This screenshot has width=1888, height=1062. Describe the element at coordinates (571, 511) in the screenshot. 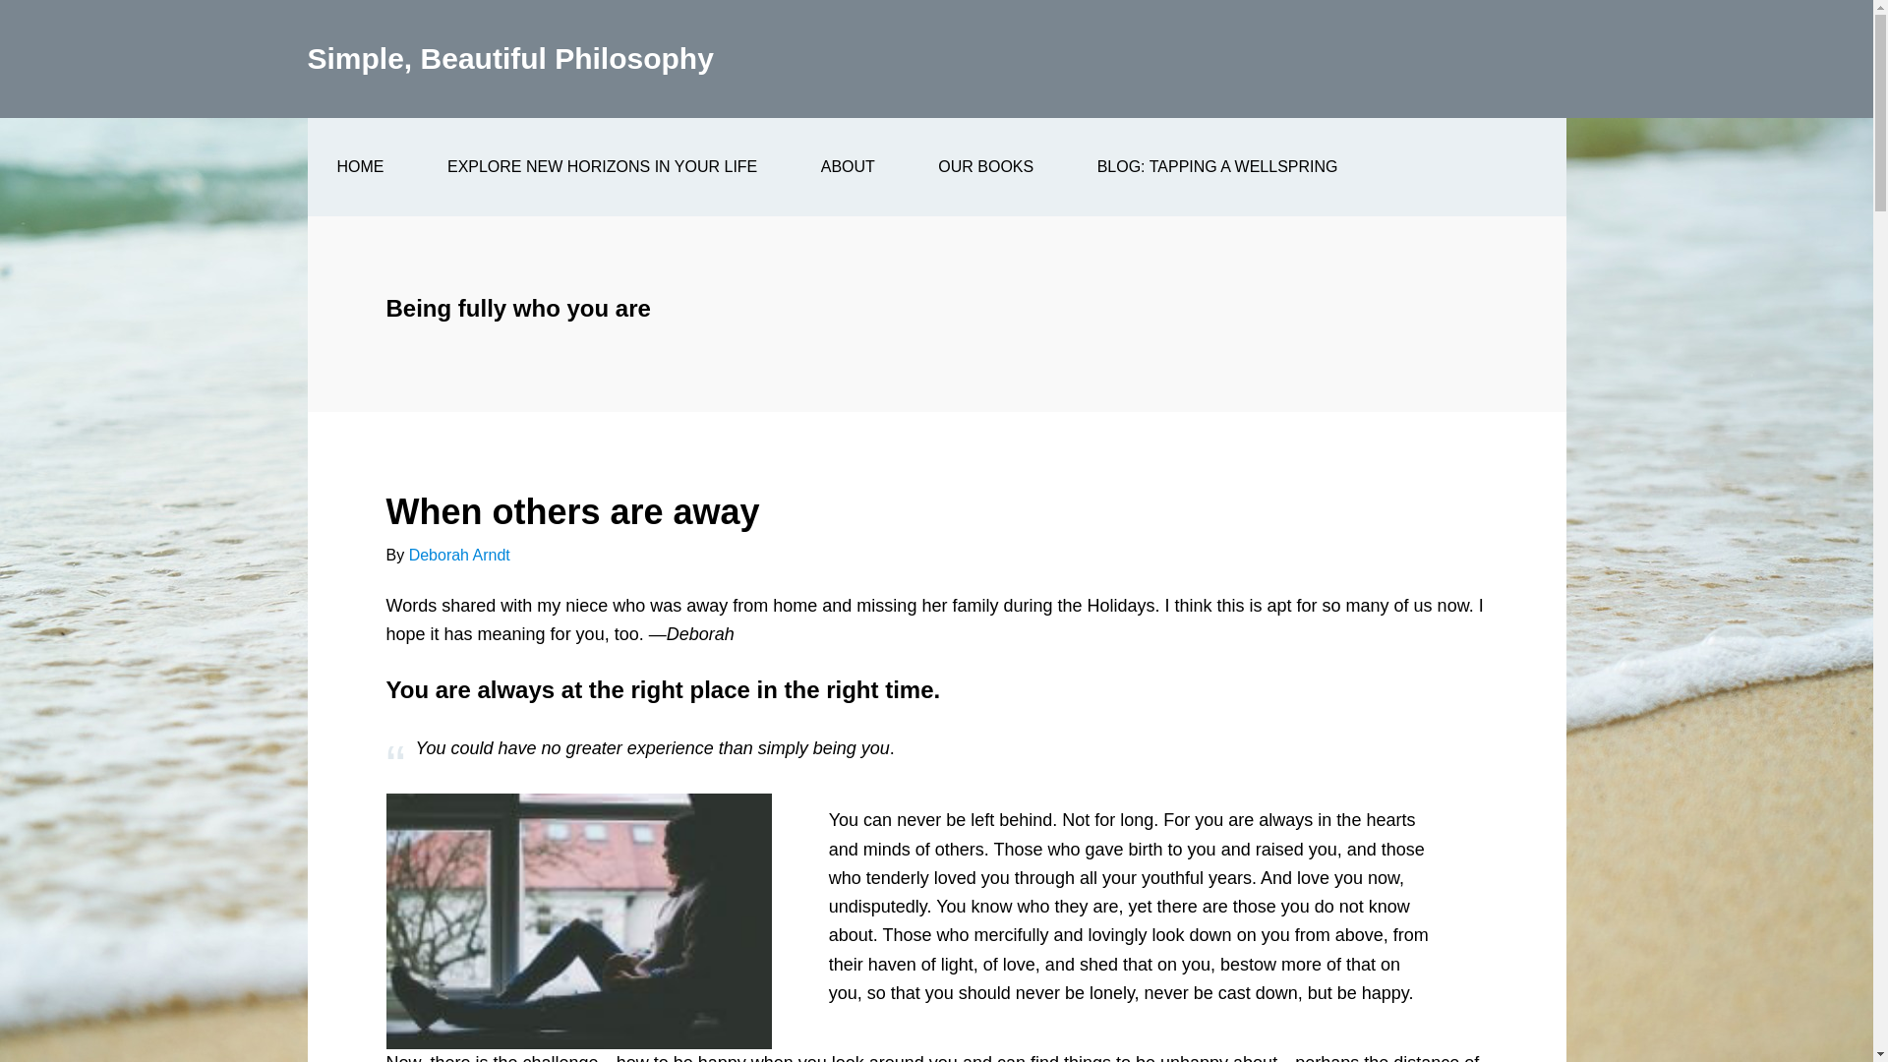

I see `When others are away` at that location.